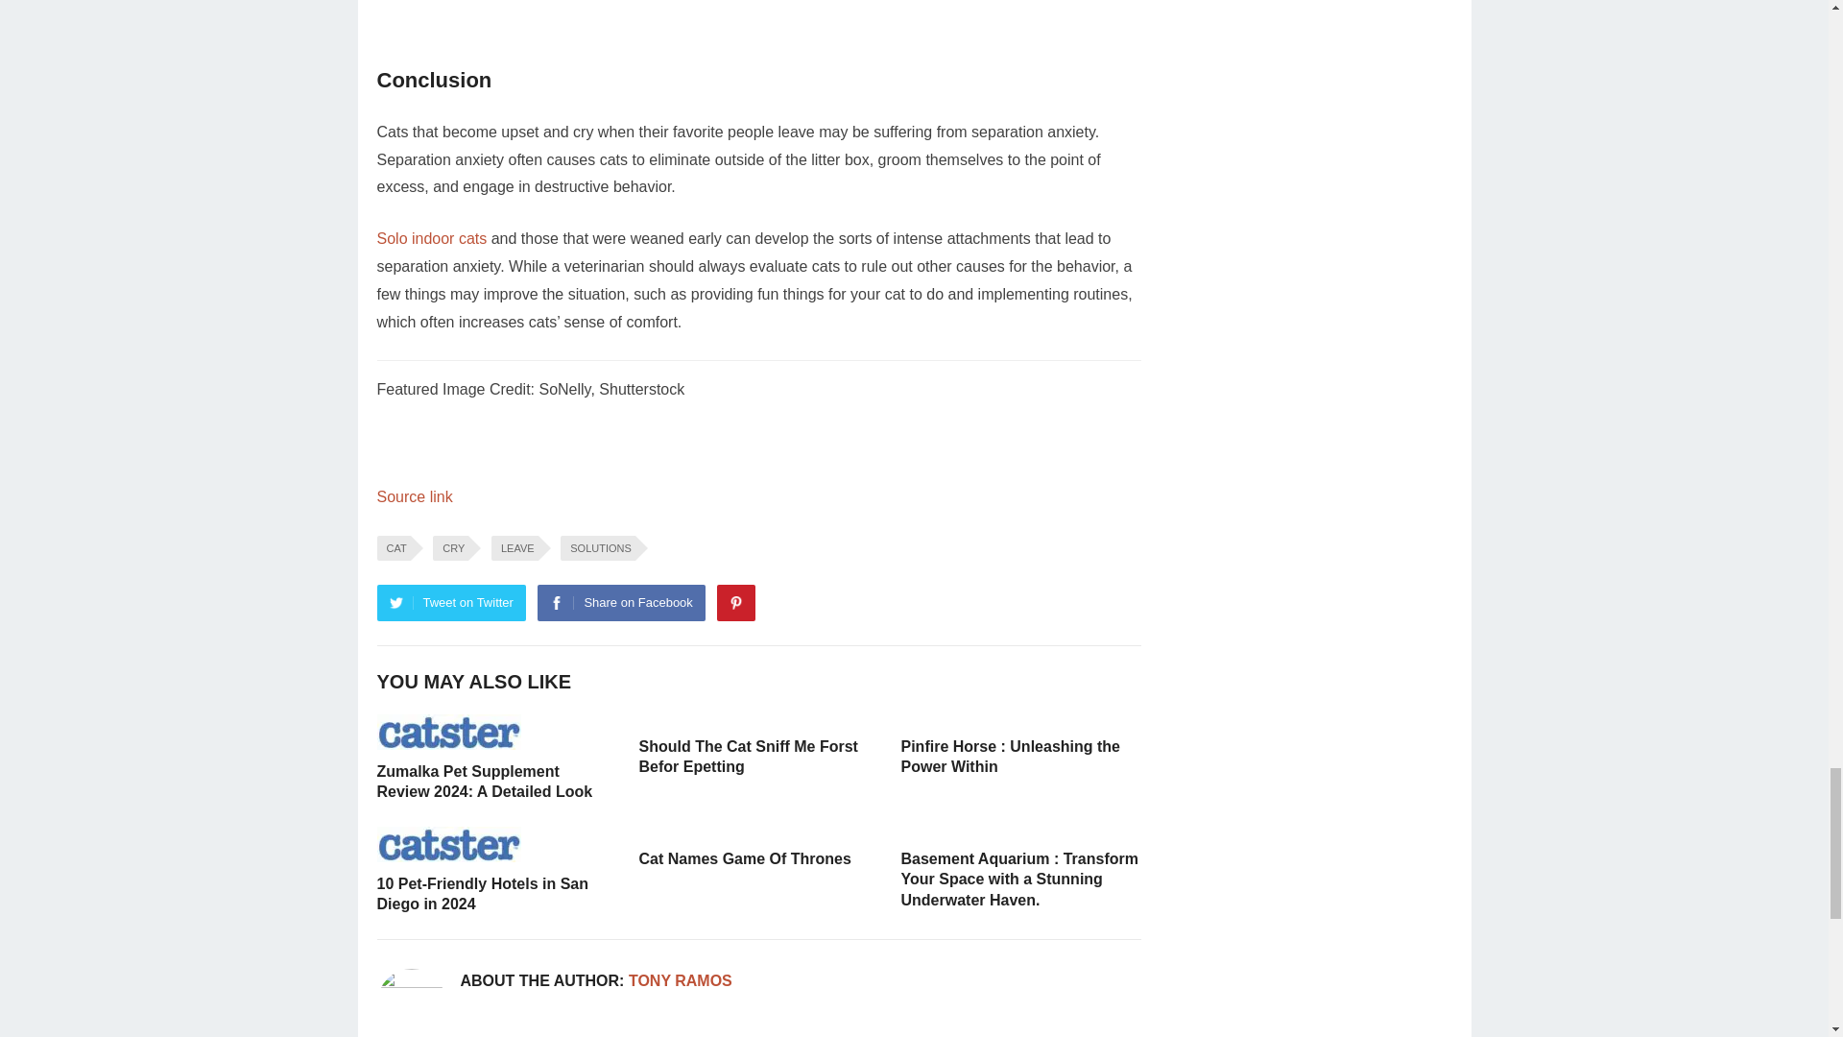 The height and width of the screenshot is (1037, 1843). What do you see at coordinates (430, 238) in the screenshot?
I see `Solo indoor cats` at bounding box center [430, 238].